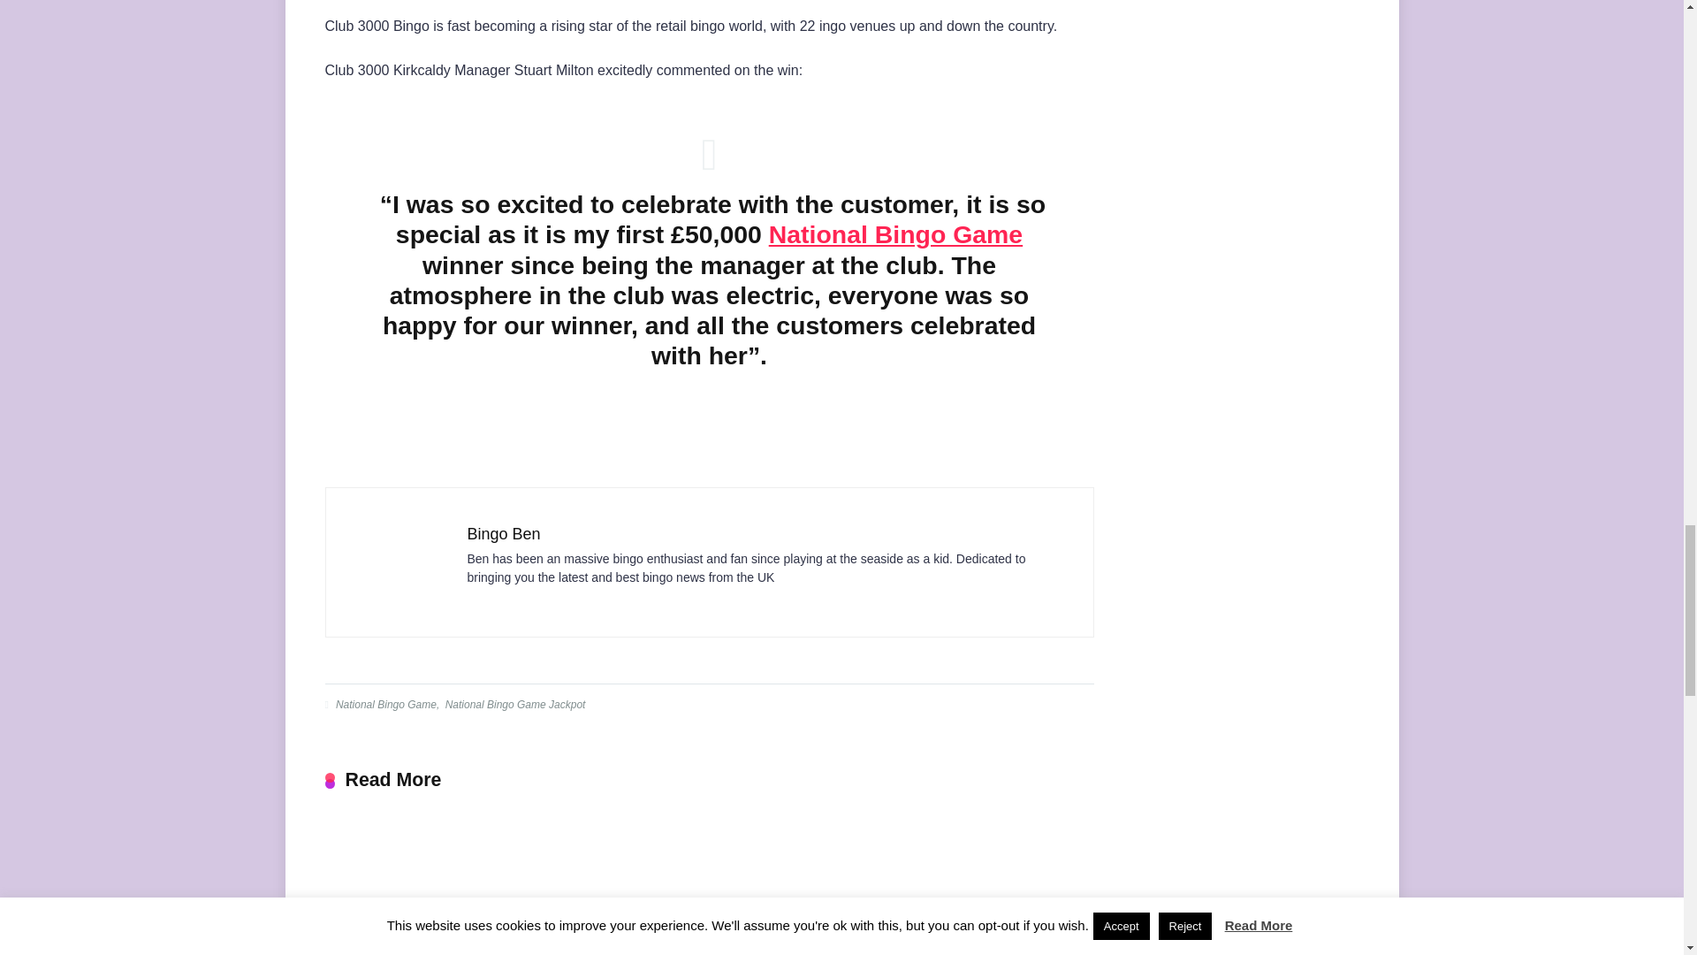 This screenshot has height=955, width=1697. What do you see at coordinates (384, 704) in the screenshot?
I see `National Bingo Game` at bounding box center [384, 704].